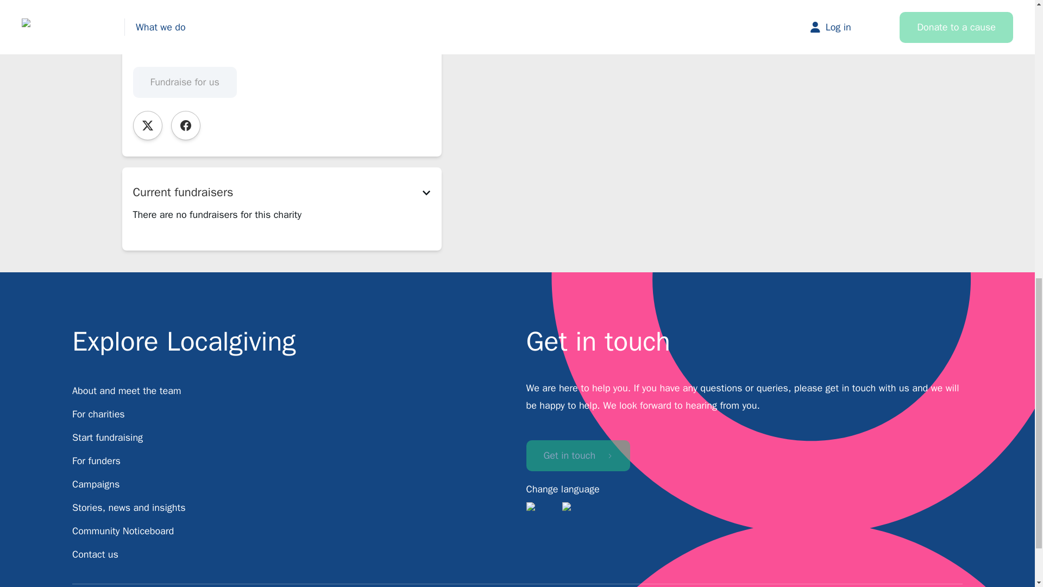 The width and height of the screenshot is (1043, 587). What do you see at coordinates (127, 391) in the screenshot?
I see `About and meet the team` at bounding box center [127, 391].